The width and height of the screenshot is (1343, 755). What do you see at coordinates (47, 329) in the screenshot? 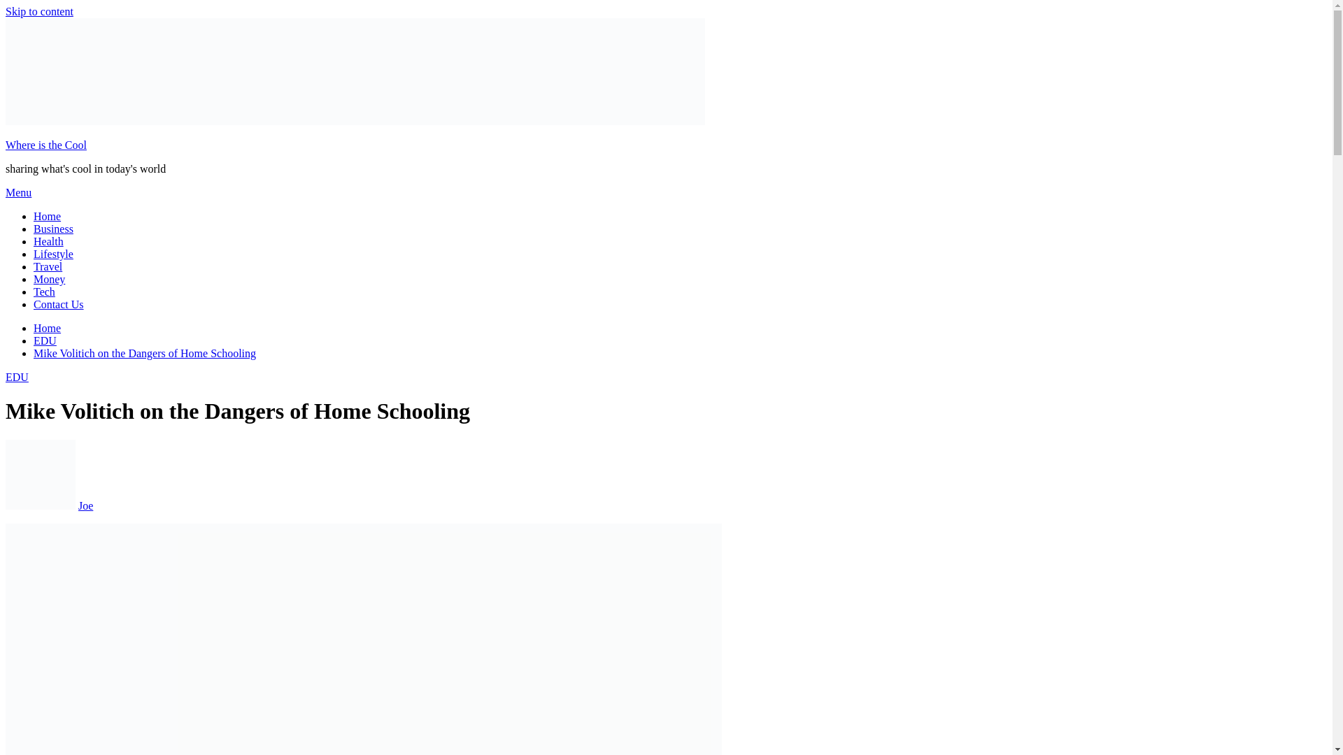
I see `Home` at bounding box center [47, 329].